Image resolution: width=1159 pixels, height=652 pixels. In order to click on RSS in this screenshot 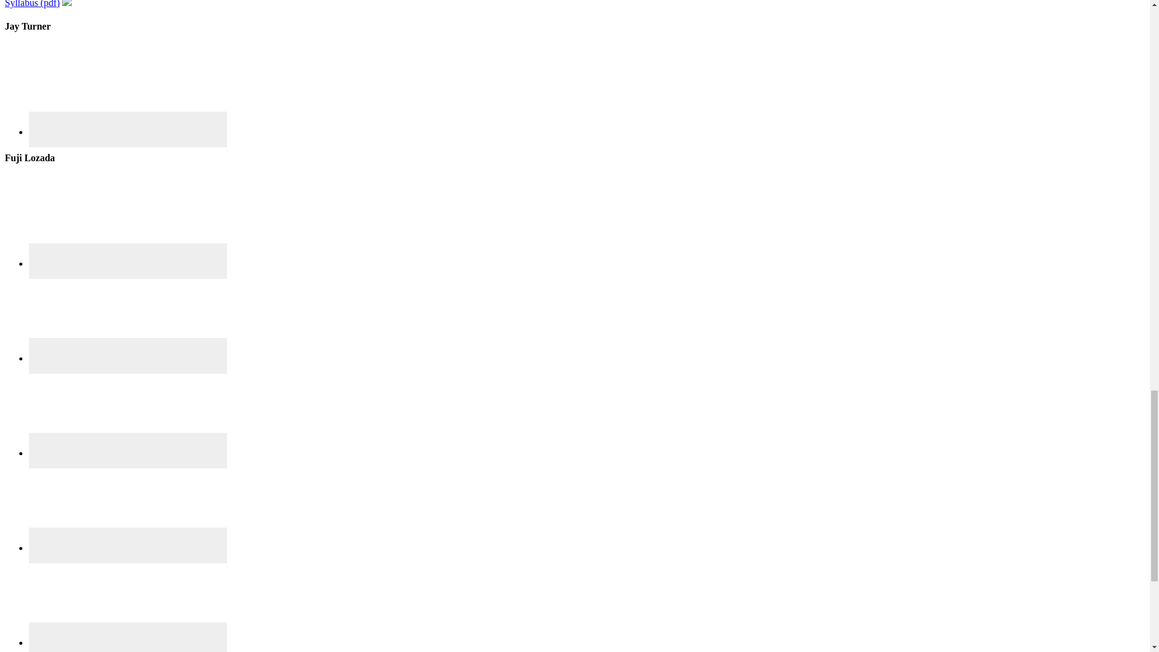, I will do `click(128, 505)`.